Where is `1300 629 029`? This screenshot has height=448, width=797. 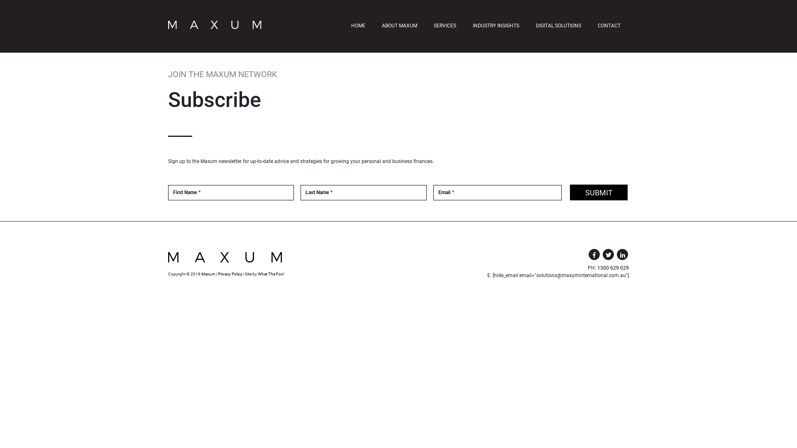
1300 629 029 is located at coordinates (613, 268).